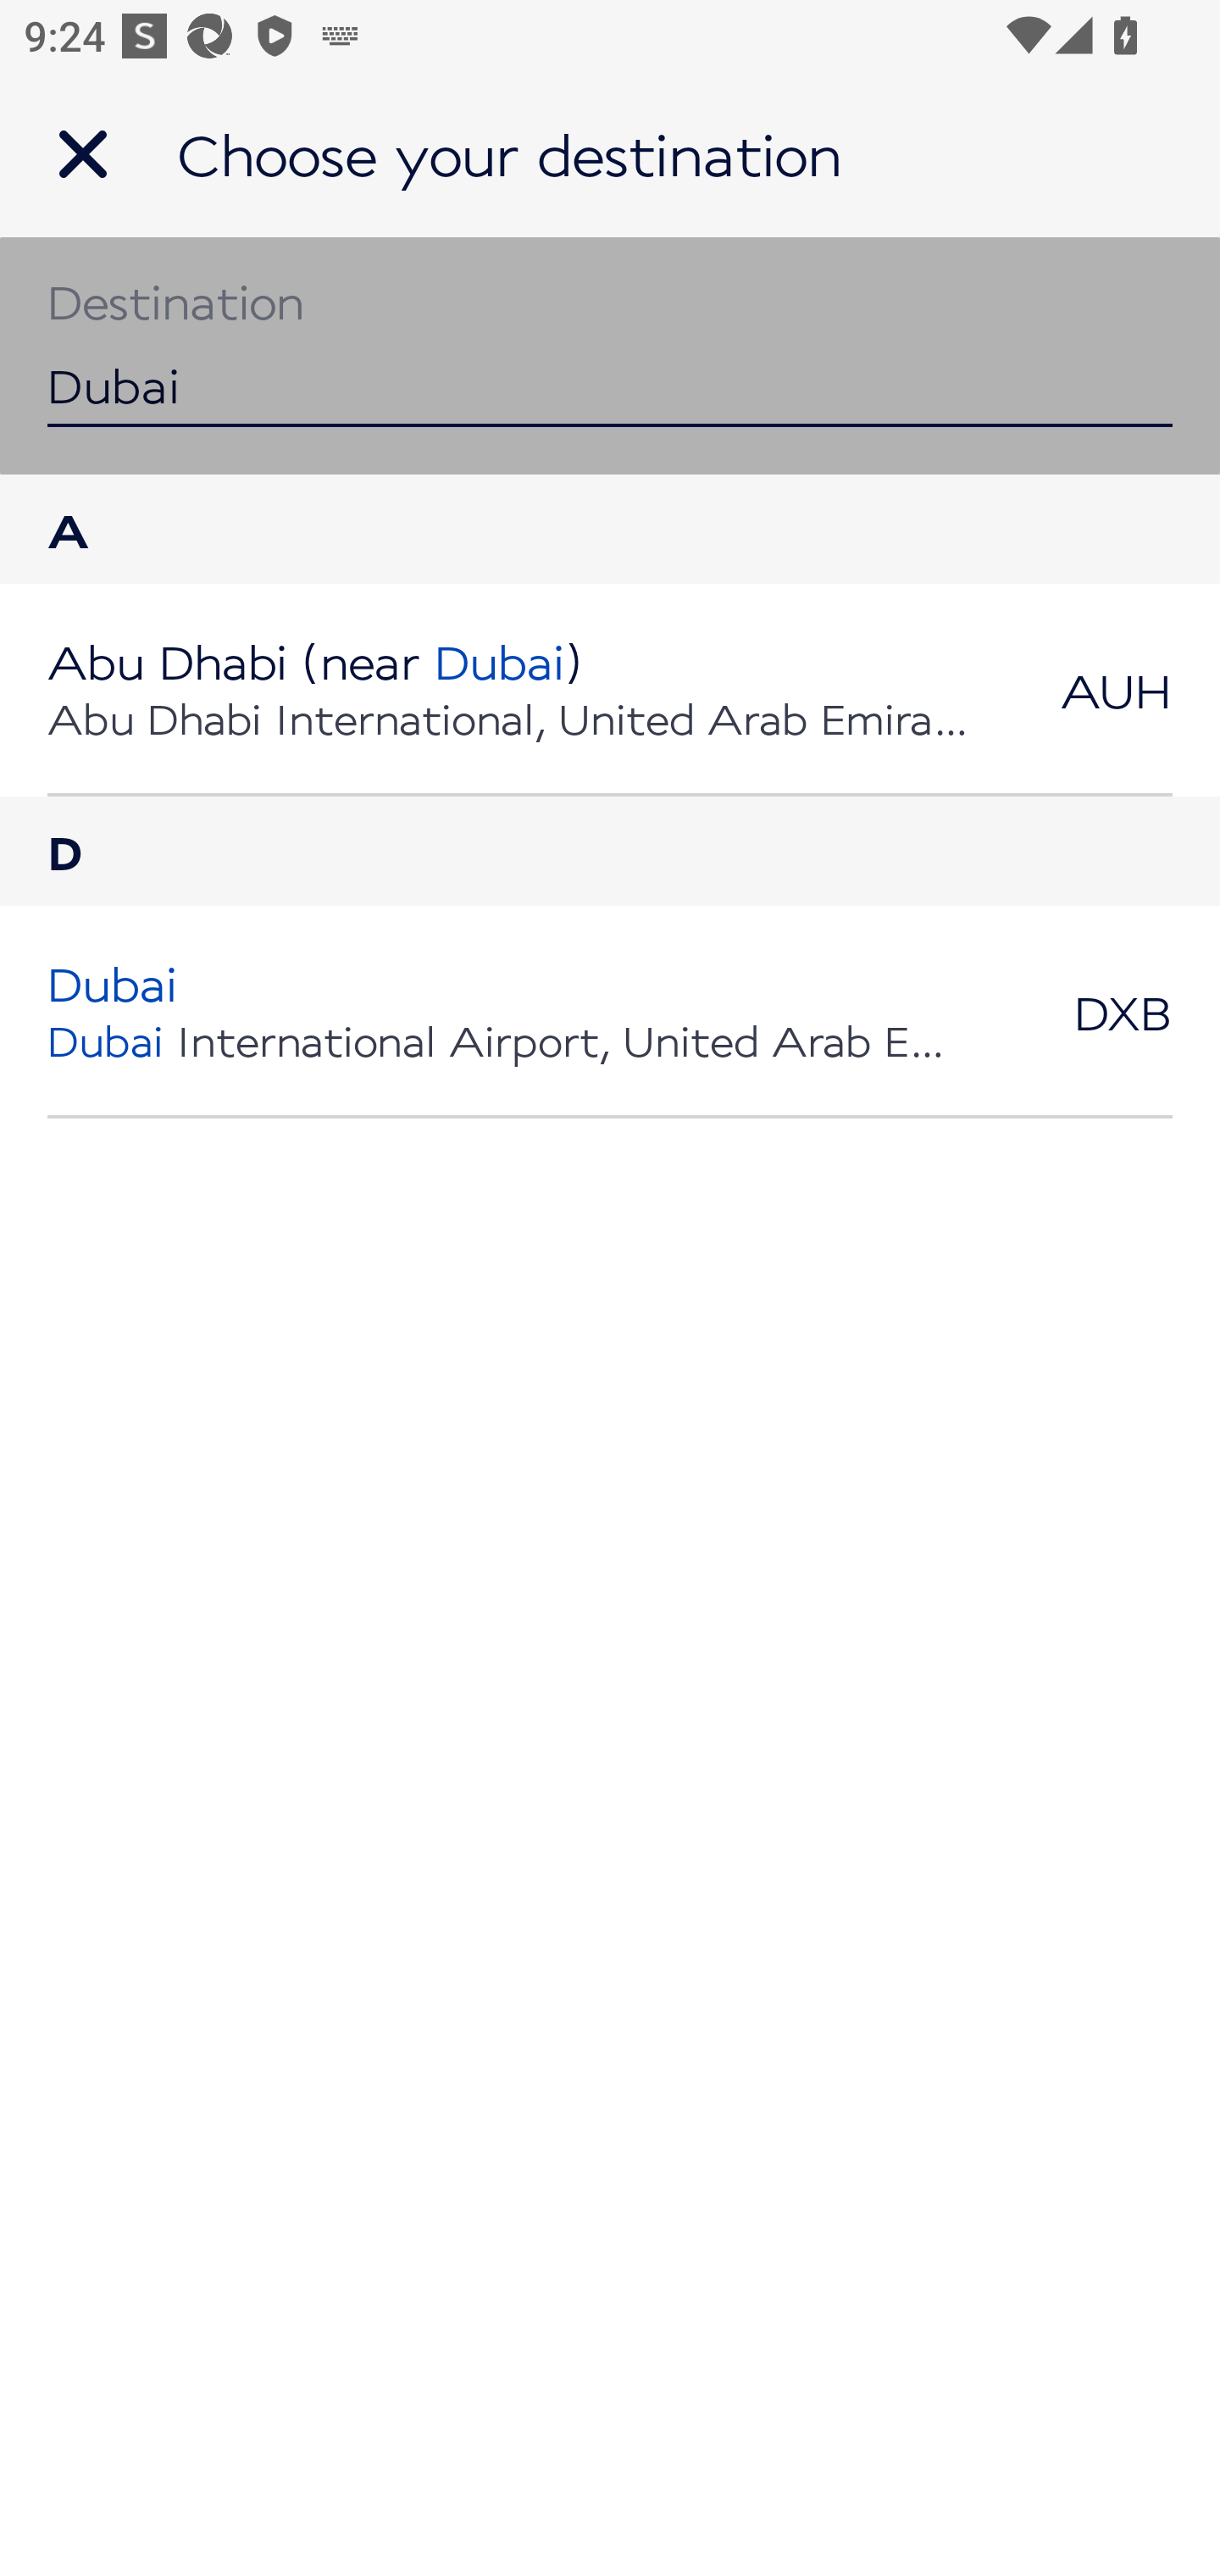 The height and width of the screenshot is (2576, 1220). Describe the element at coordinates (610, 355) in the screenshot. I see `Dubai` at that location.